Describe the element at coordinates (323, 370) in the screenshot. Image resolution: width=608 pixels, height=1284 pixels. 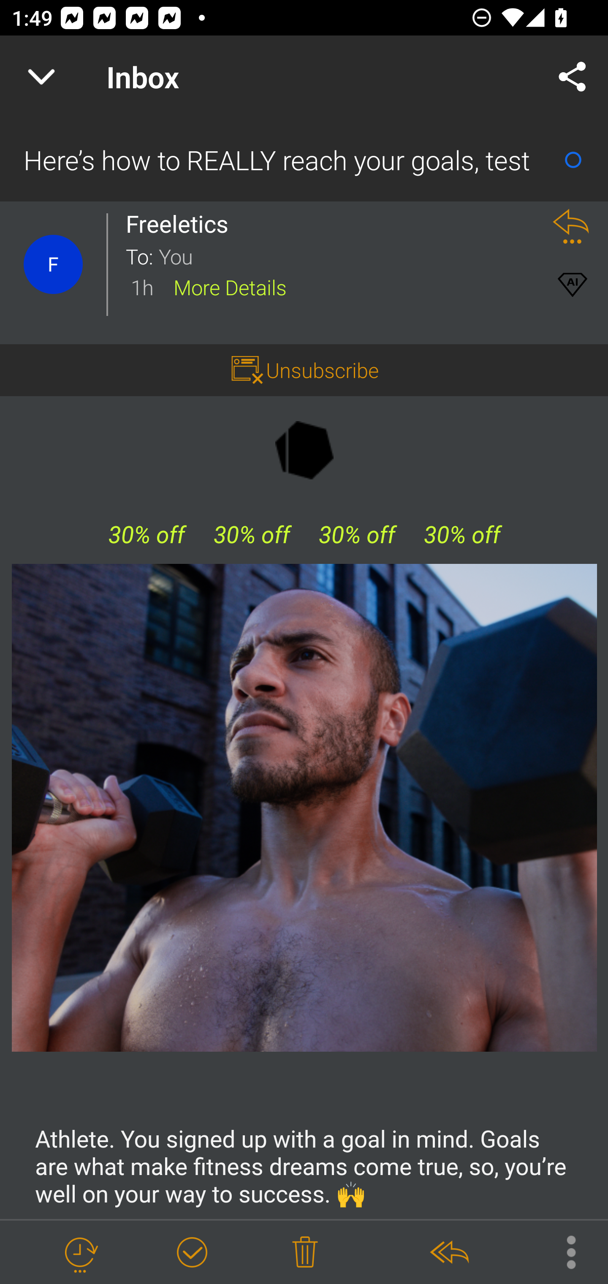
I see `Unsubscribe` at that location.